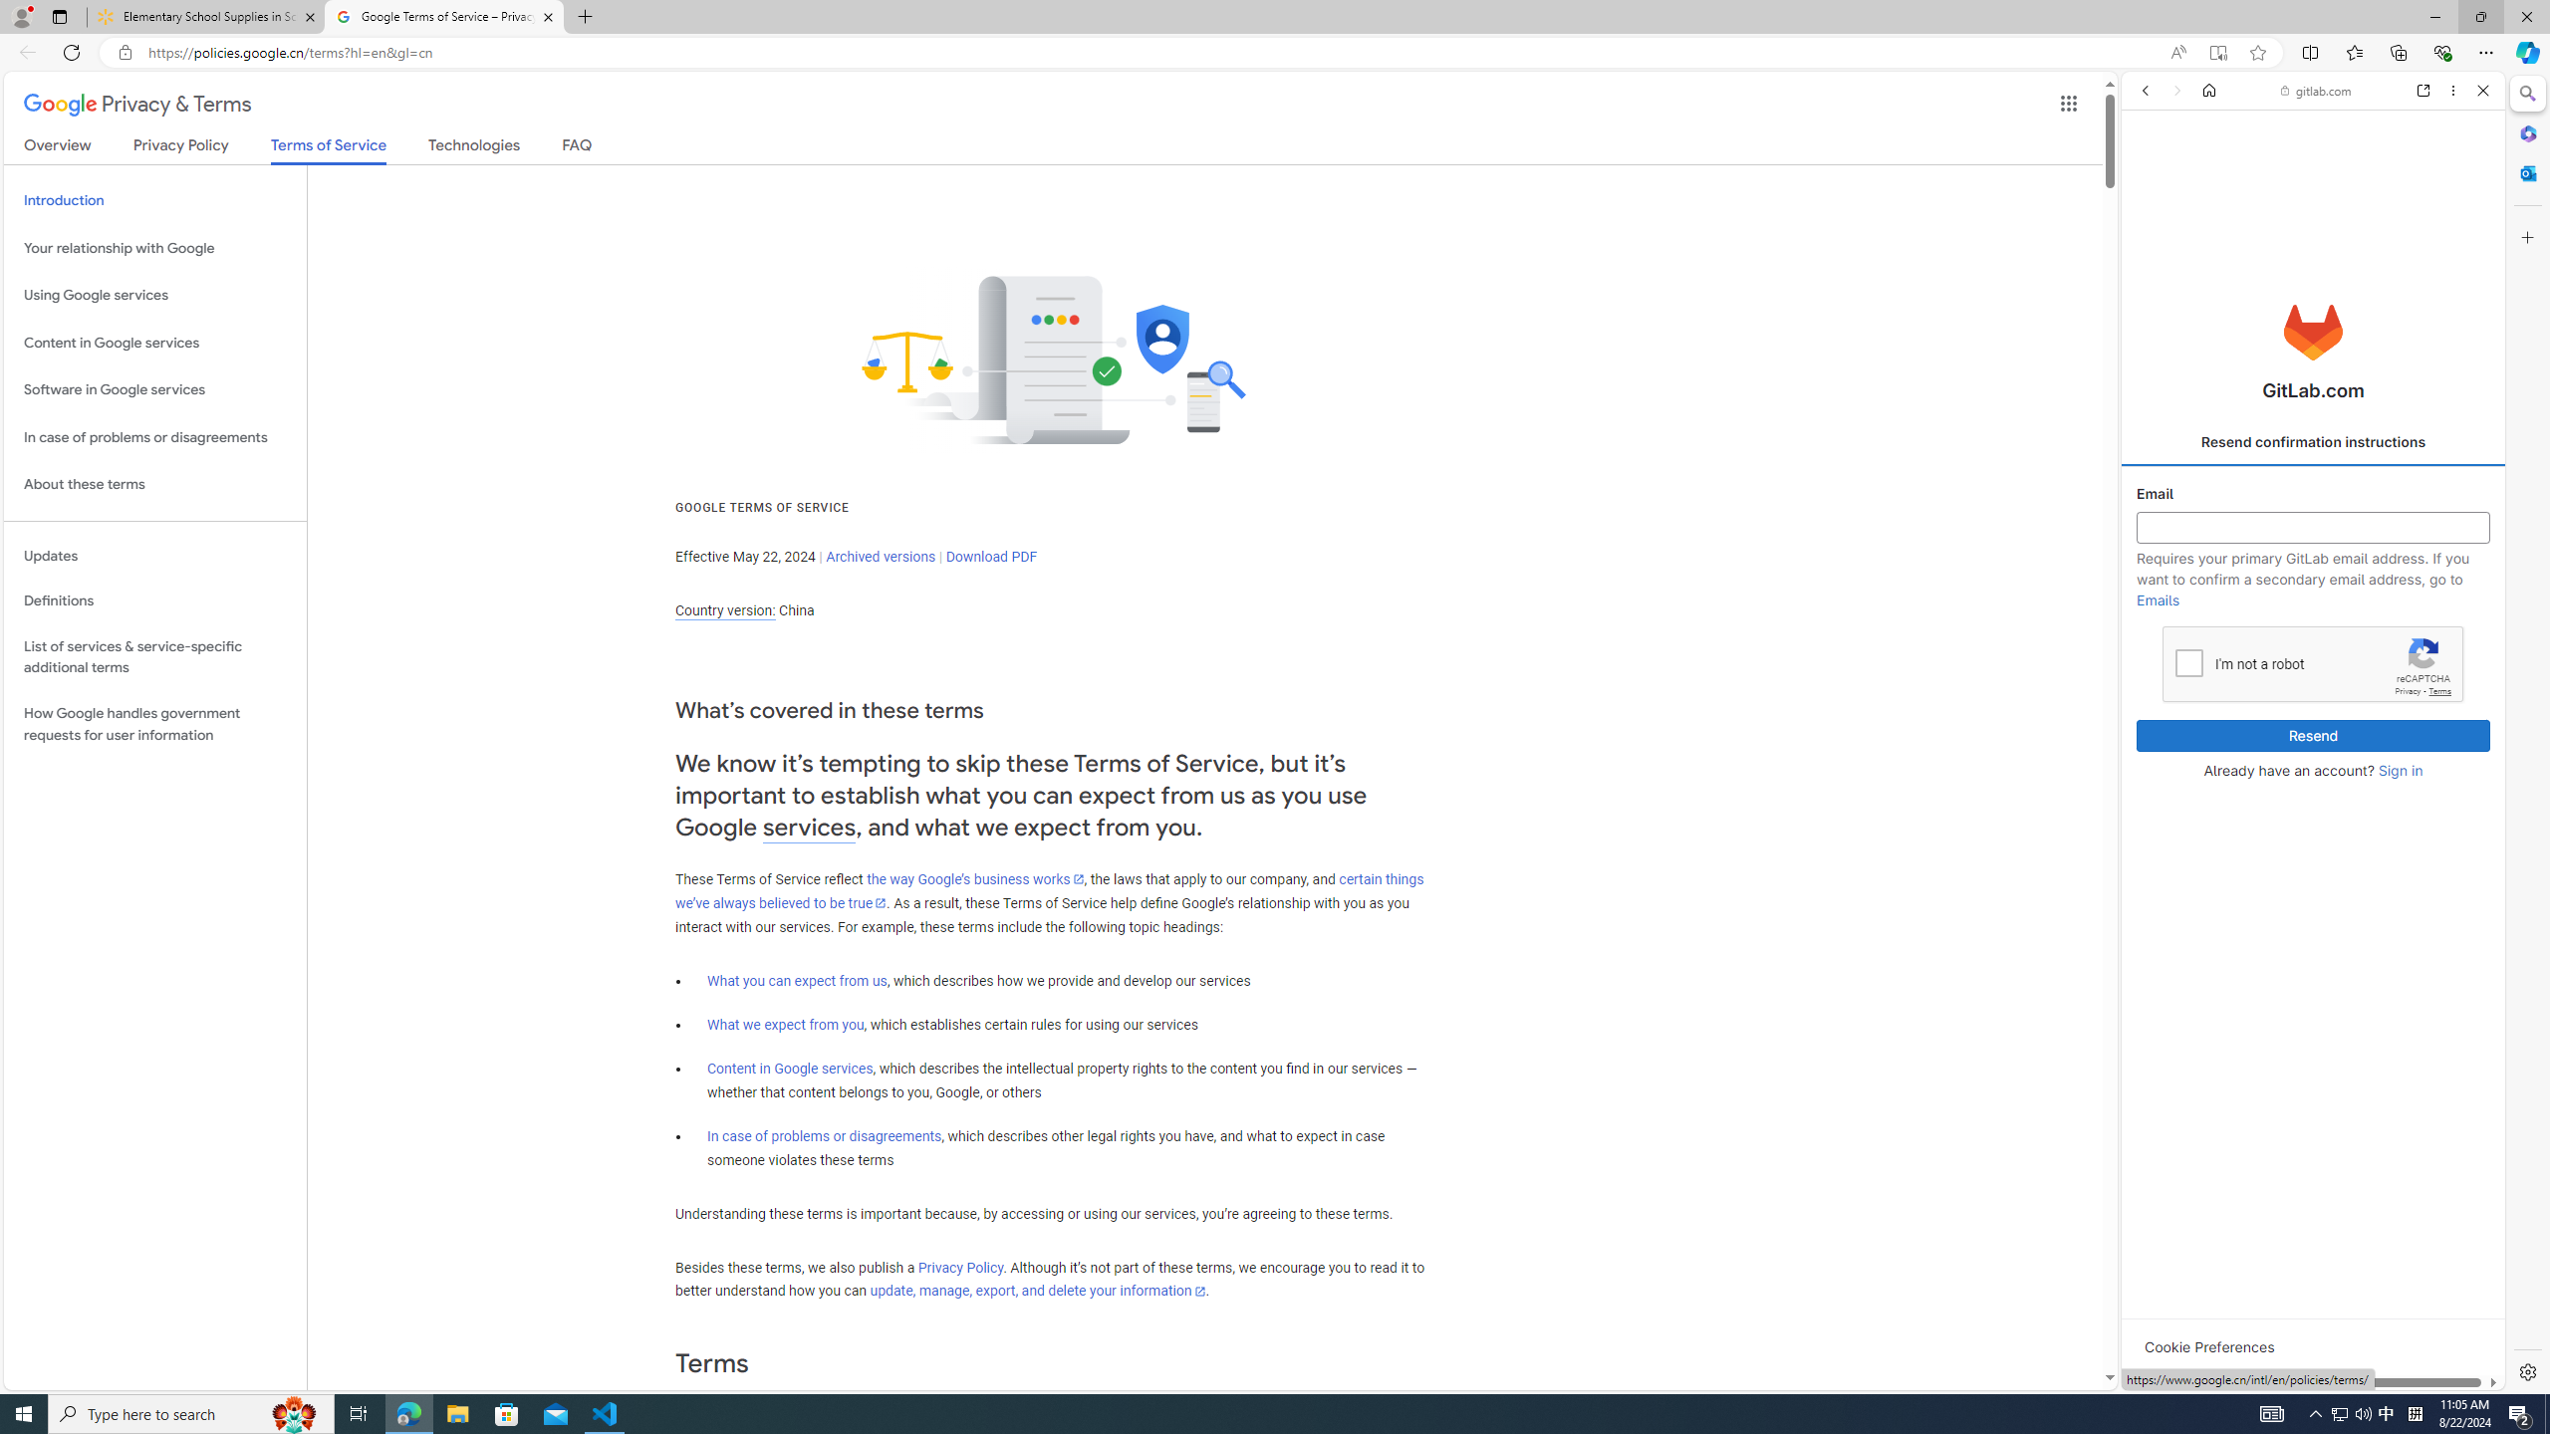 This screenshot has width=2550, height=1434. Describe the element at coordinates (2158, 599) in the screenshot. I see `Emails` at that location.